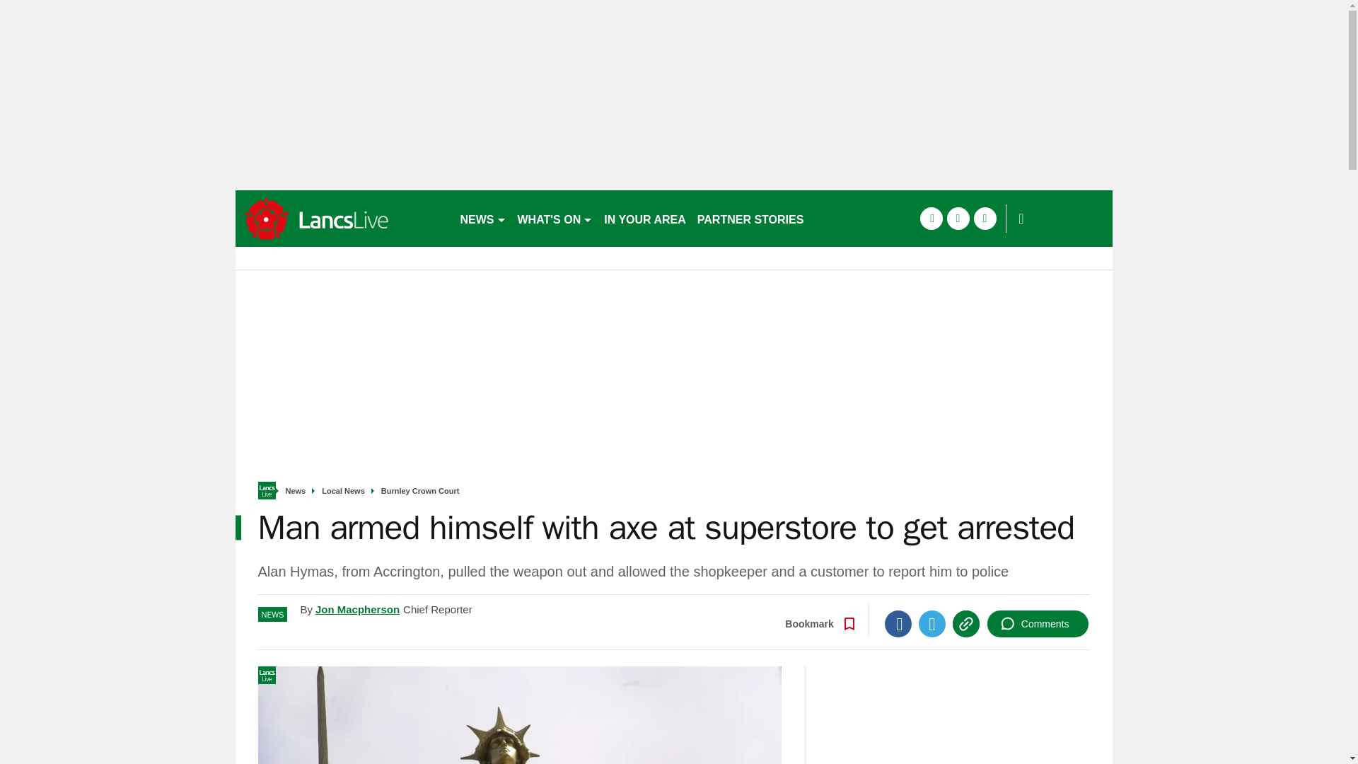 This screenshot has height=764, width=1358. I want to click on accrington, so click(341, 218).